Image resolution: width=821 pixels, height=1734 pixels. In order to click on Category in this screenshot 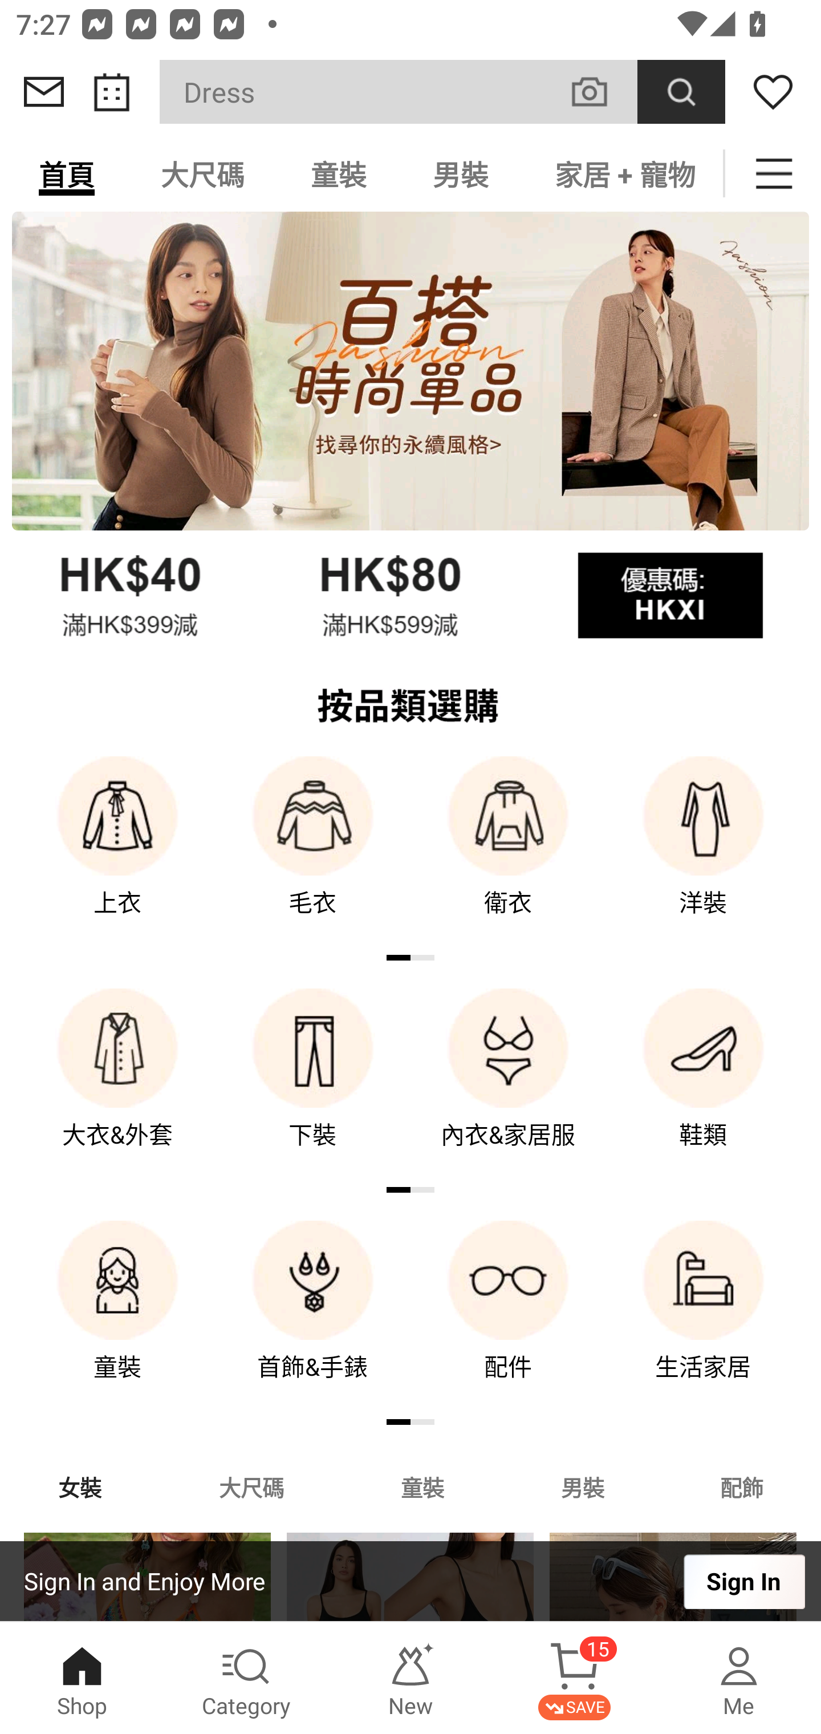, I will do `click(246, 1678)`.